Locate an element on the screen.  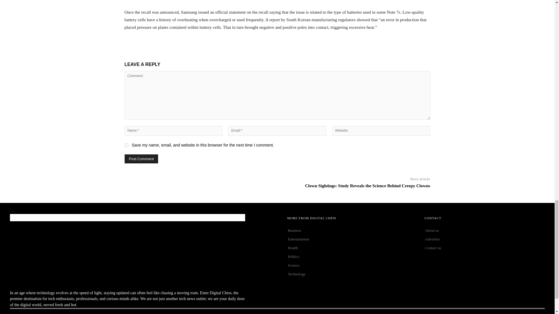
Politics is located at coordinates (348, 256).